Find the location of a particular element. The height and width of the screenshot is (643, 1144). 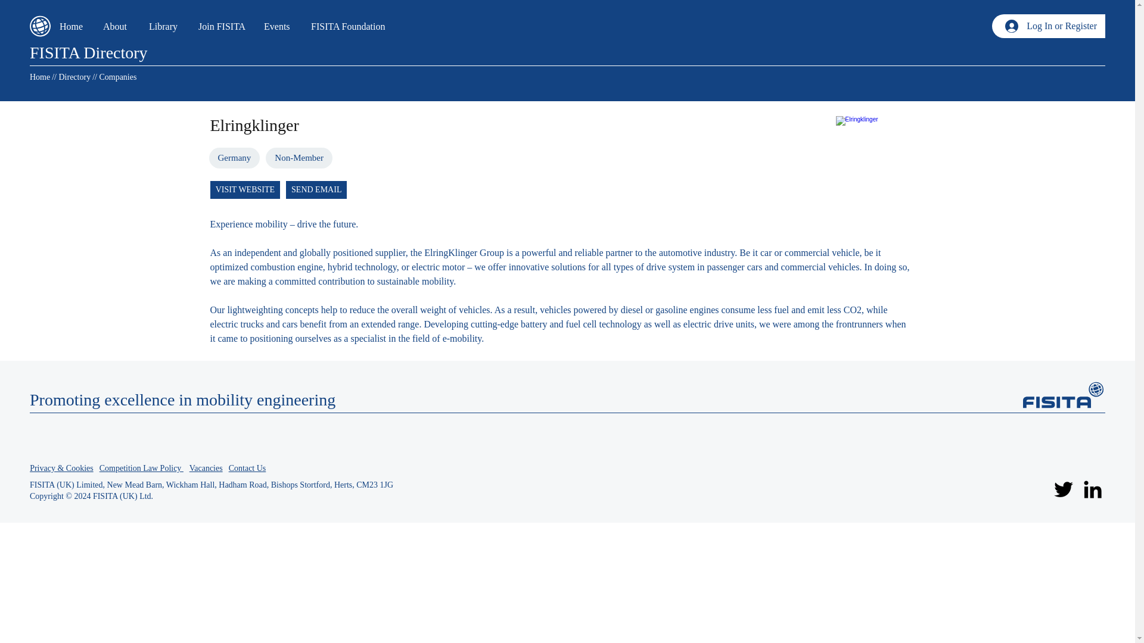

Library is located at coordinates (164, 26).